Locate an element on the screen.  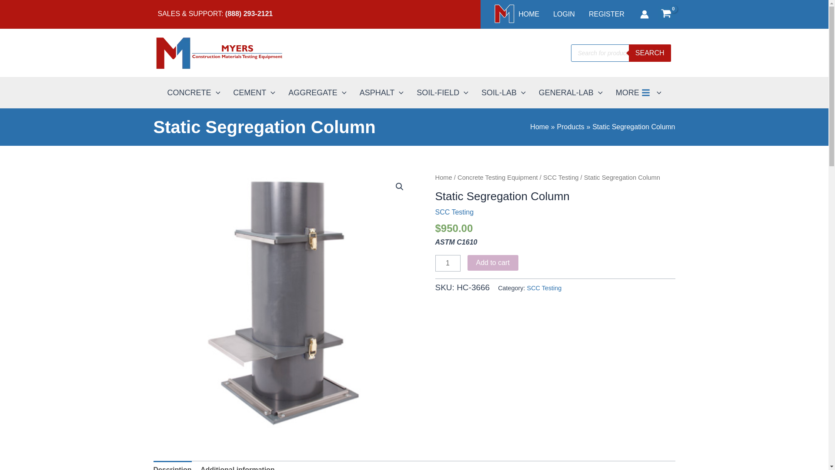
CEMENT is located at coordinates (254, 93).